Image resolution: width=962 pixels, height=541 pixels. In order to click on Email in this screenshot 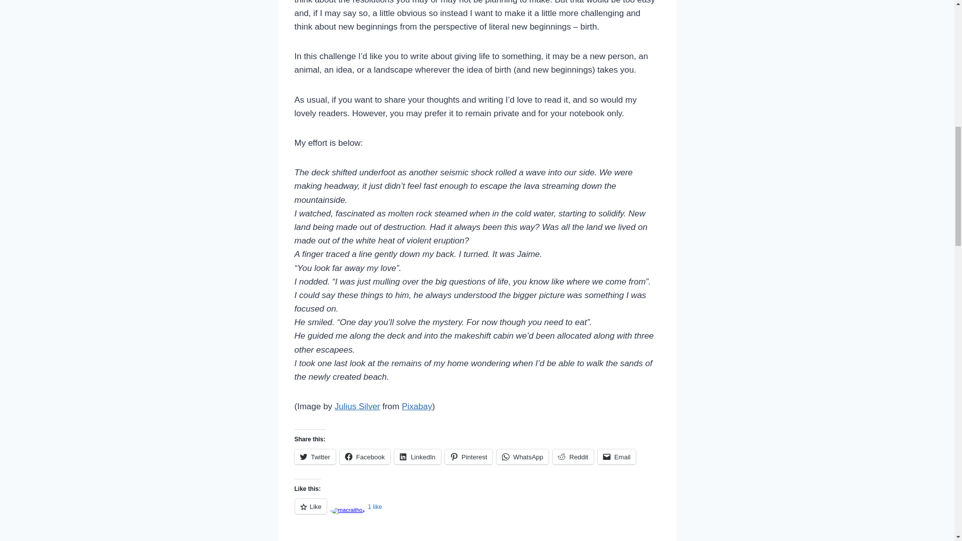, I will do `click(616, 457)`.